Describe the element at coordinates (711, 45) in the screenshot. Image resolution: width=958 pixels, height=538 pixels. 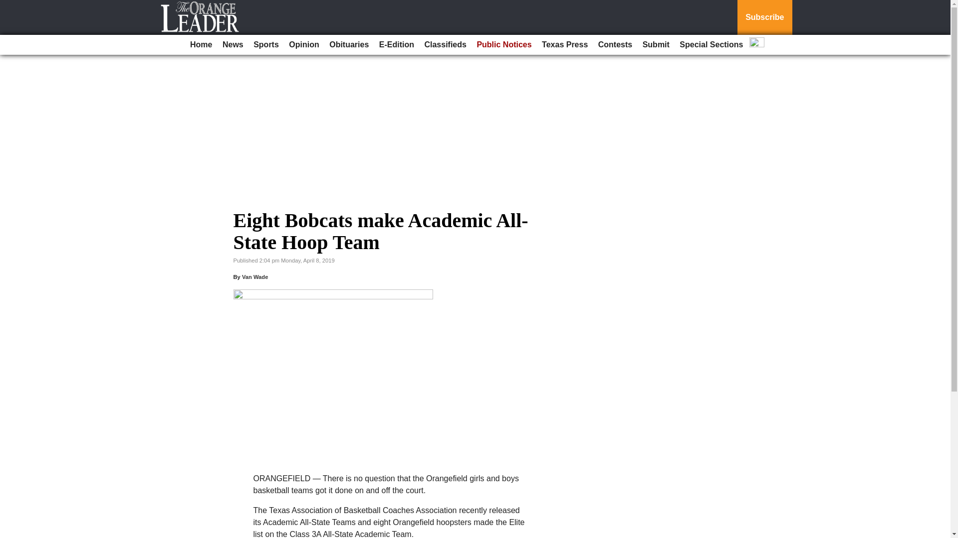
I see `Special Sections` at that location.